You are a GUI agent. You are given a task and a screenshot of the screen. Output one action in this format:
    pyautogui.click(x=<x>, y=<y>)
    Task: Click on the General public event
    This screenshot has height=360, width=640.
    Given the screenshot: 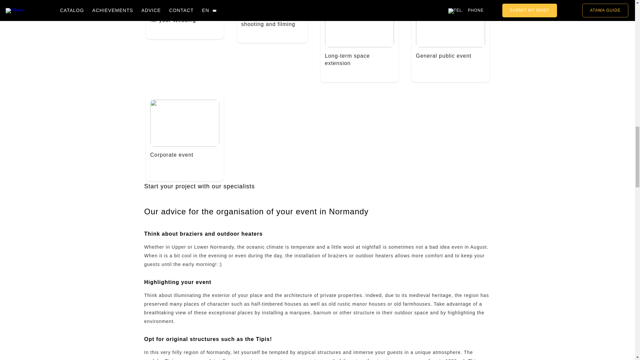 What is the action you would take?
    pyautogui.click(x=451, y=63)
    